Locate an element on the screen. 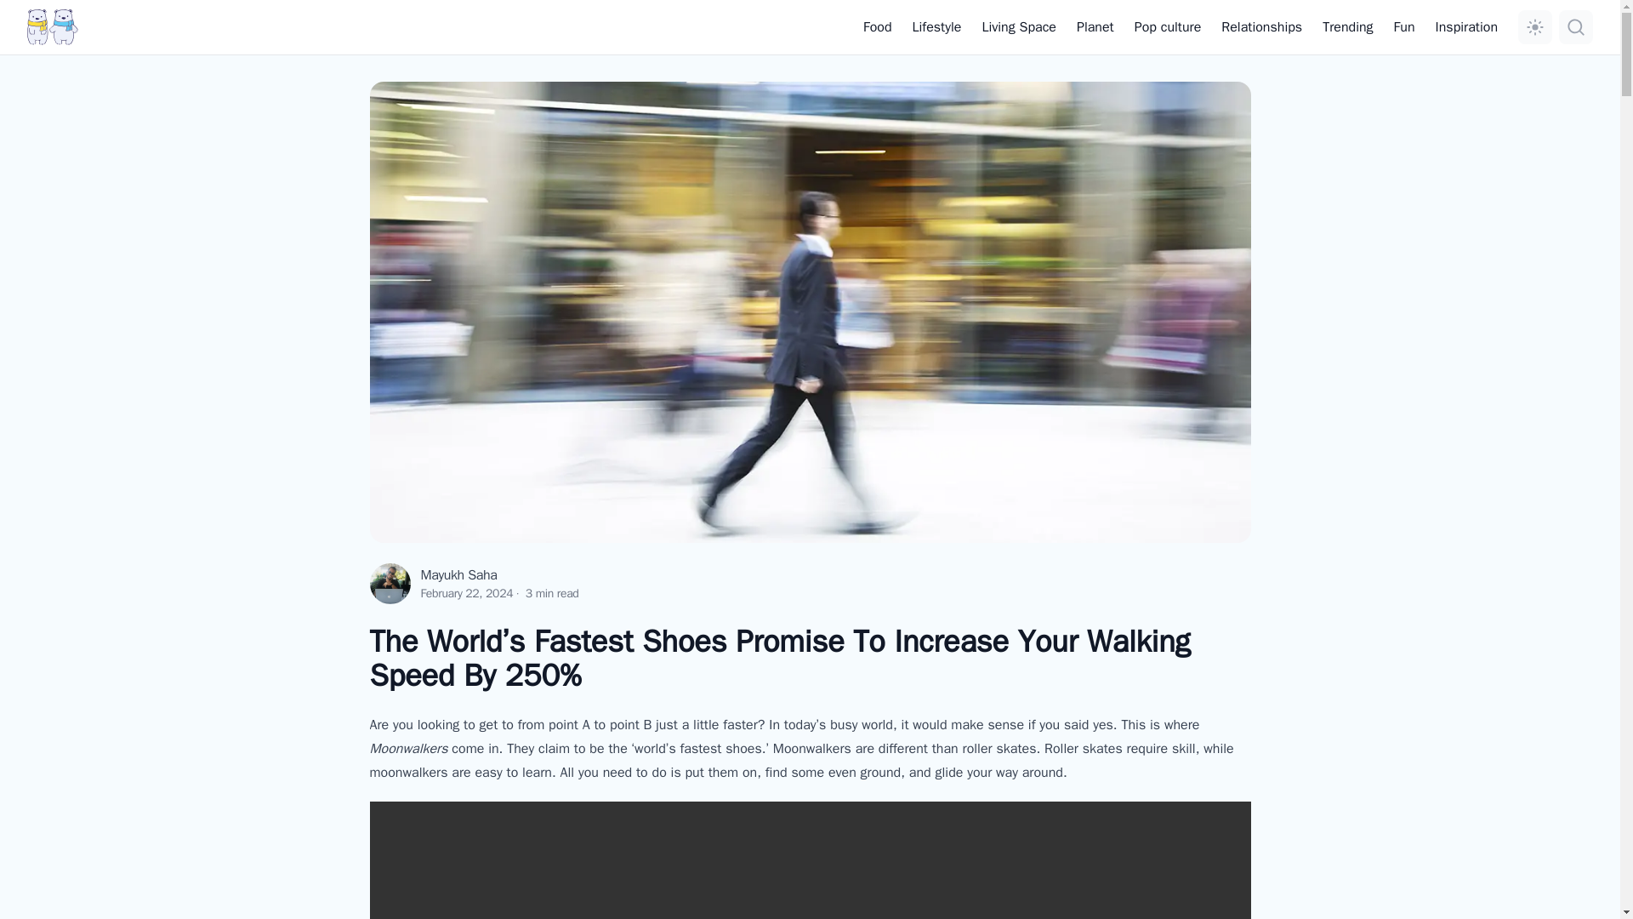 The image size is (1633, 919). Planet is located at coordinates (1095, 27).